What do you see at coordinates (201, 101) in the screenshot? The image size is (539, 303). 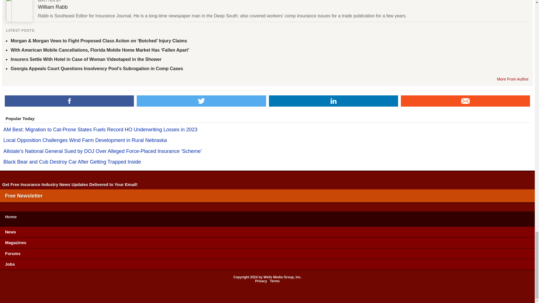 I see `Share on Twitter.` at bounding box center [201, 101].